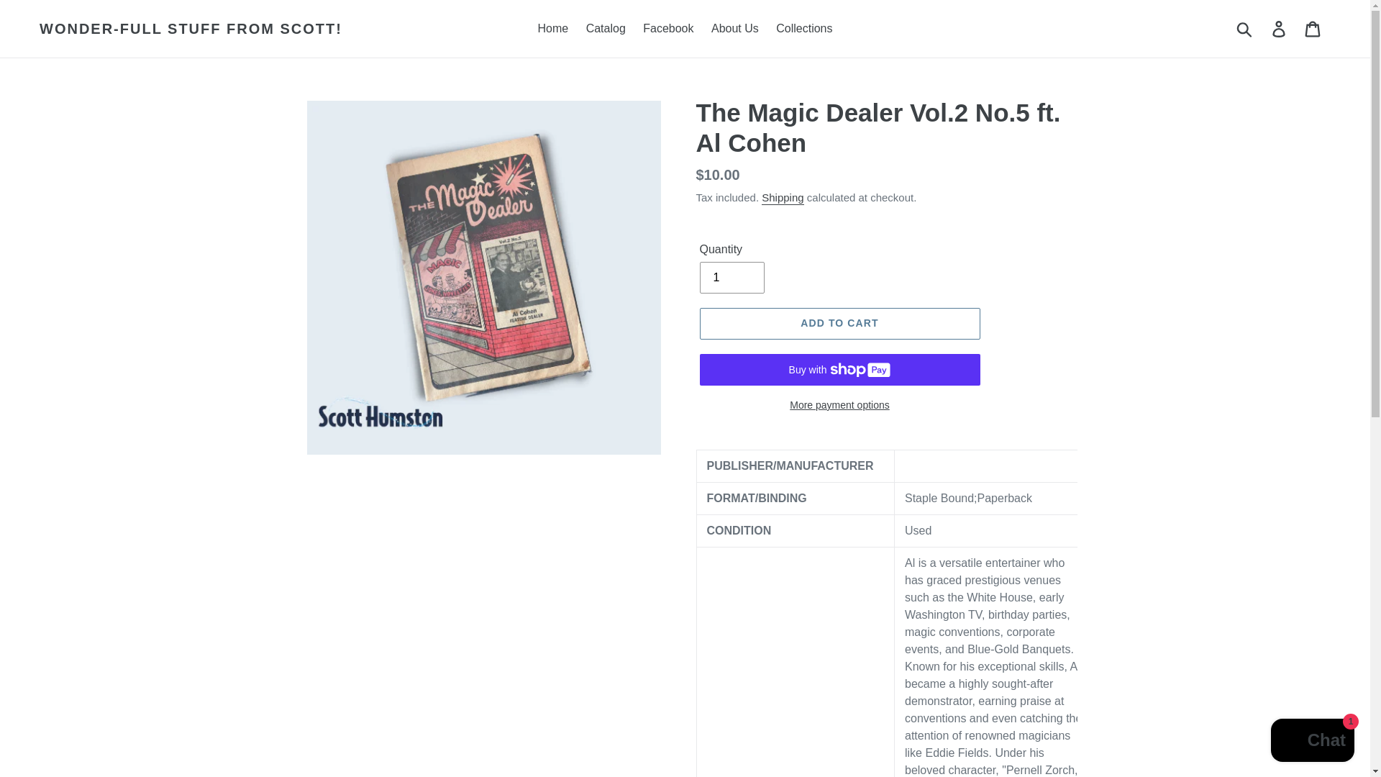 The width and height of the screenshot is (1381, 777). Describe the element at coordinates (1313, 29) in the screenshot. I see `Cart` at that location.